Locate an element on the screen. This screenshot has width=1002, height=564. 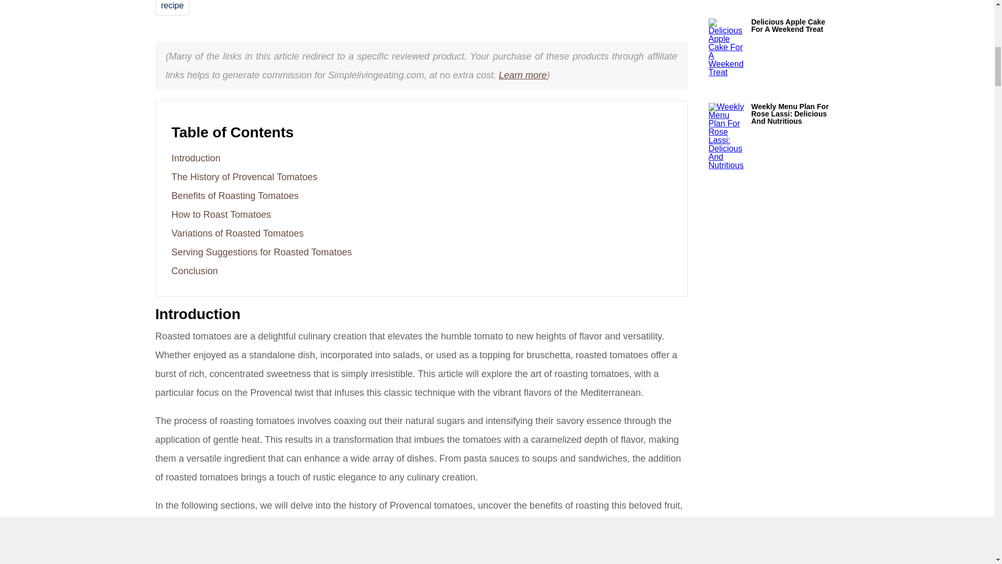
Variations of Roasted Tomatoes is located at coordinates (237, 233).